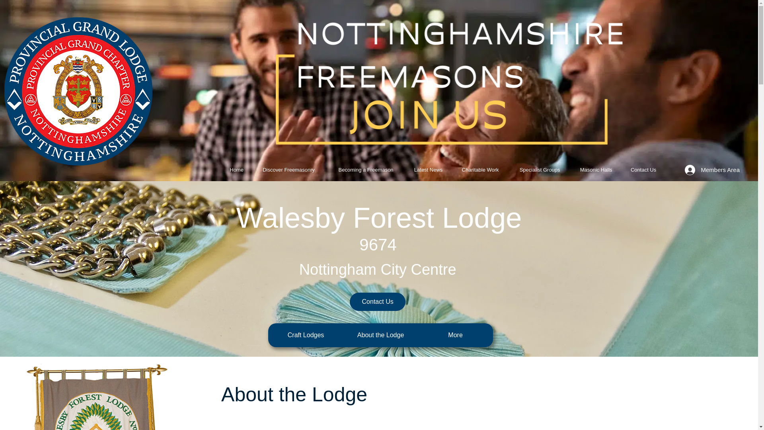 The height and width of the screenshot is (430, 764). Describe the element at coordinates (306, 335) in the screenshot. I see `Craft Lodges` at that location.